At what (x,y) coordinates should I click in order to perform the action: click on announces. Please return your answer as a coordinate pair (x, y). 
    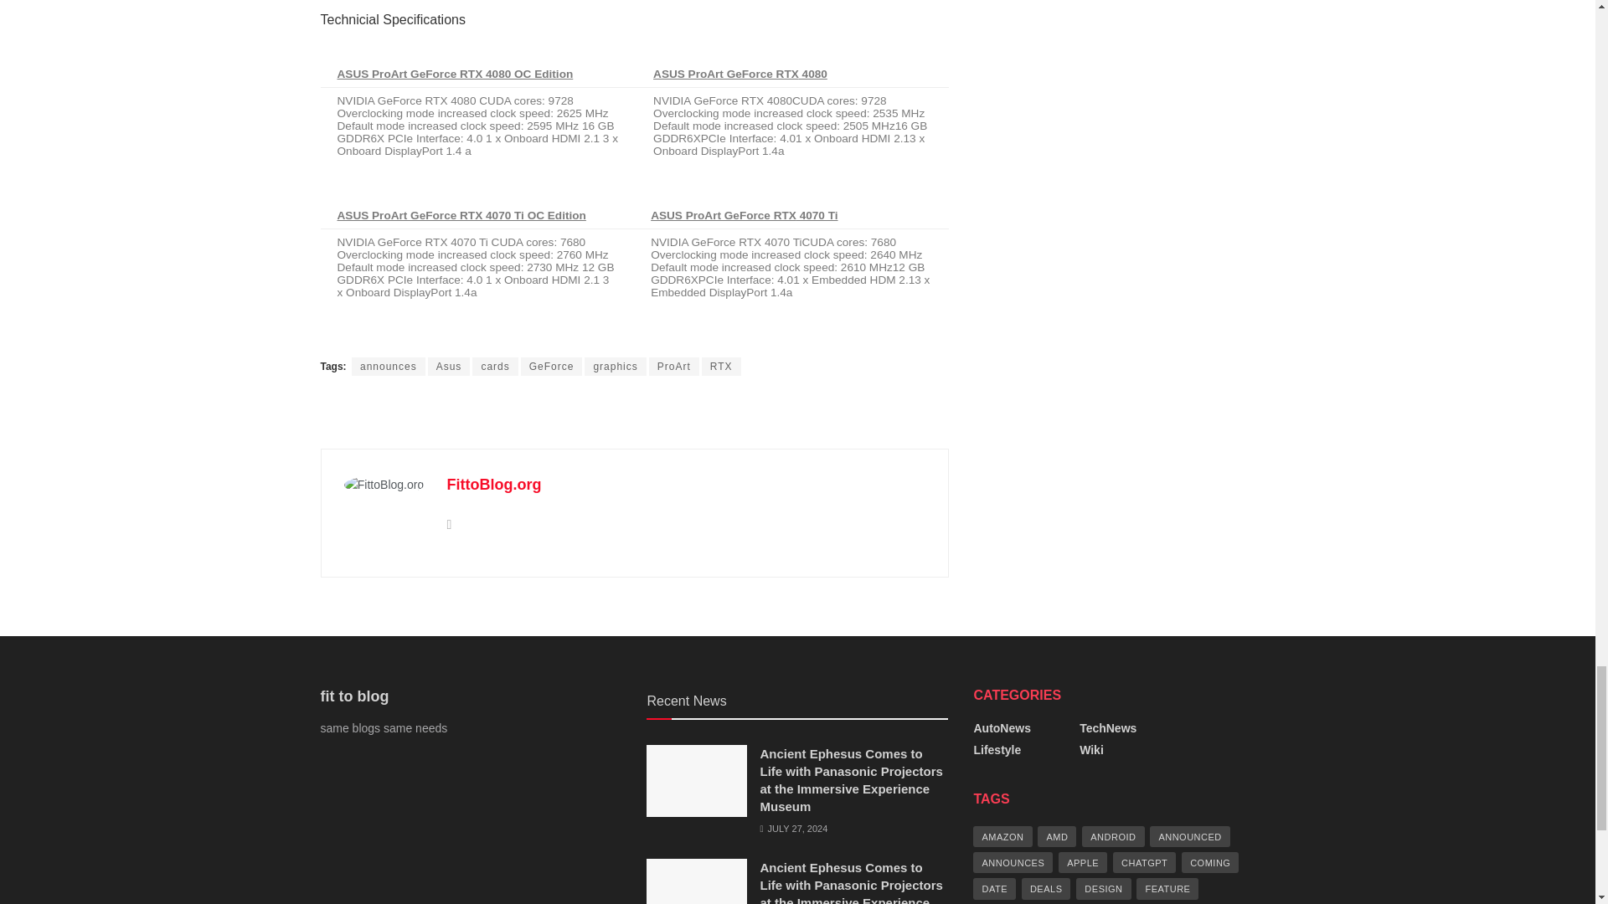
    Looking at the image, I should click on (389, 367).